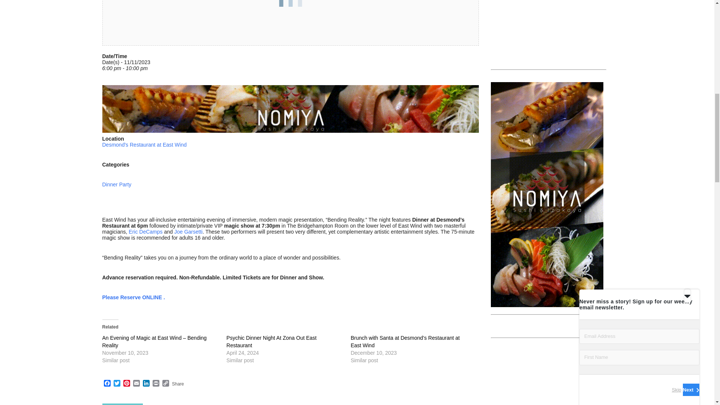 This screenshot has height=405, width=720. I want to click on Eric DeCamps, so click(145, 232).